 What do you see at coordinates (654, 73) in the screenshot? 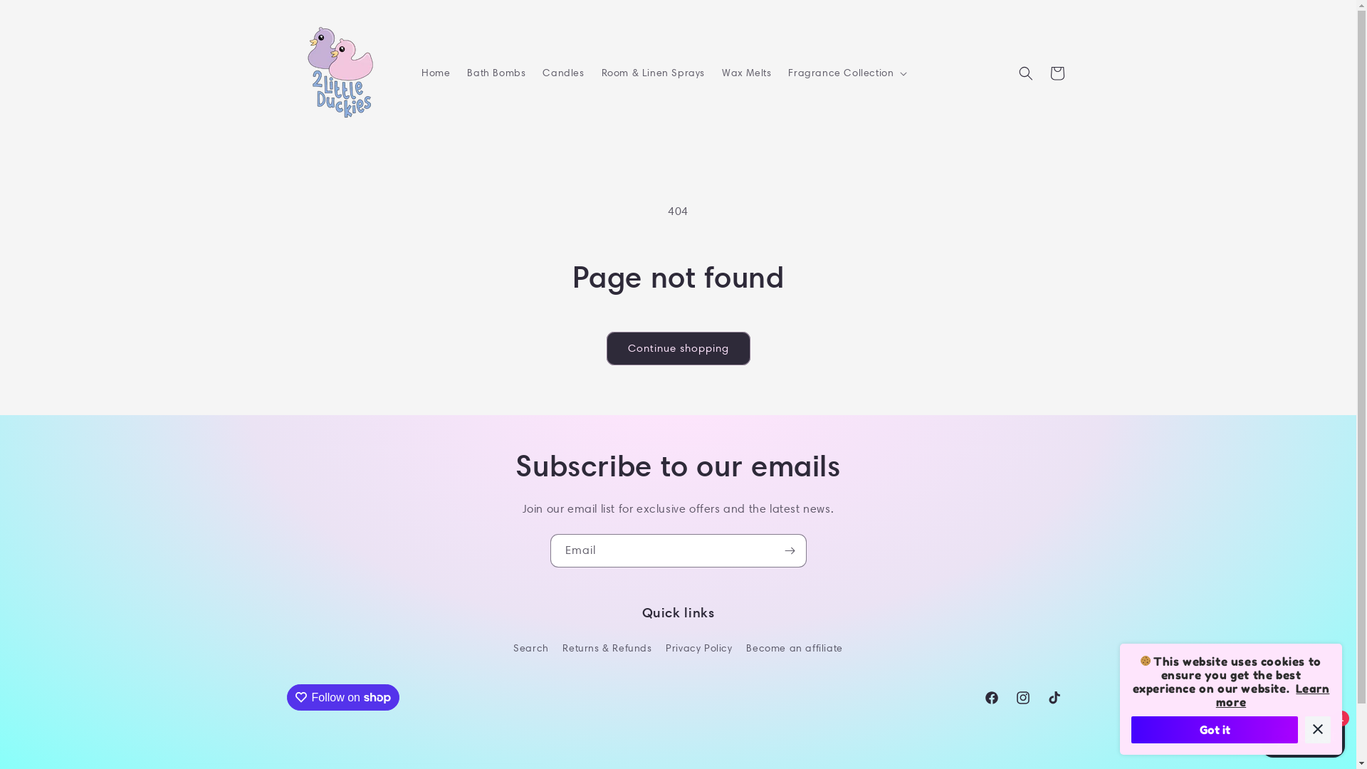
I see `Room & Linen Sprays` at bounding box center [654, 73].